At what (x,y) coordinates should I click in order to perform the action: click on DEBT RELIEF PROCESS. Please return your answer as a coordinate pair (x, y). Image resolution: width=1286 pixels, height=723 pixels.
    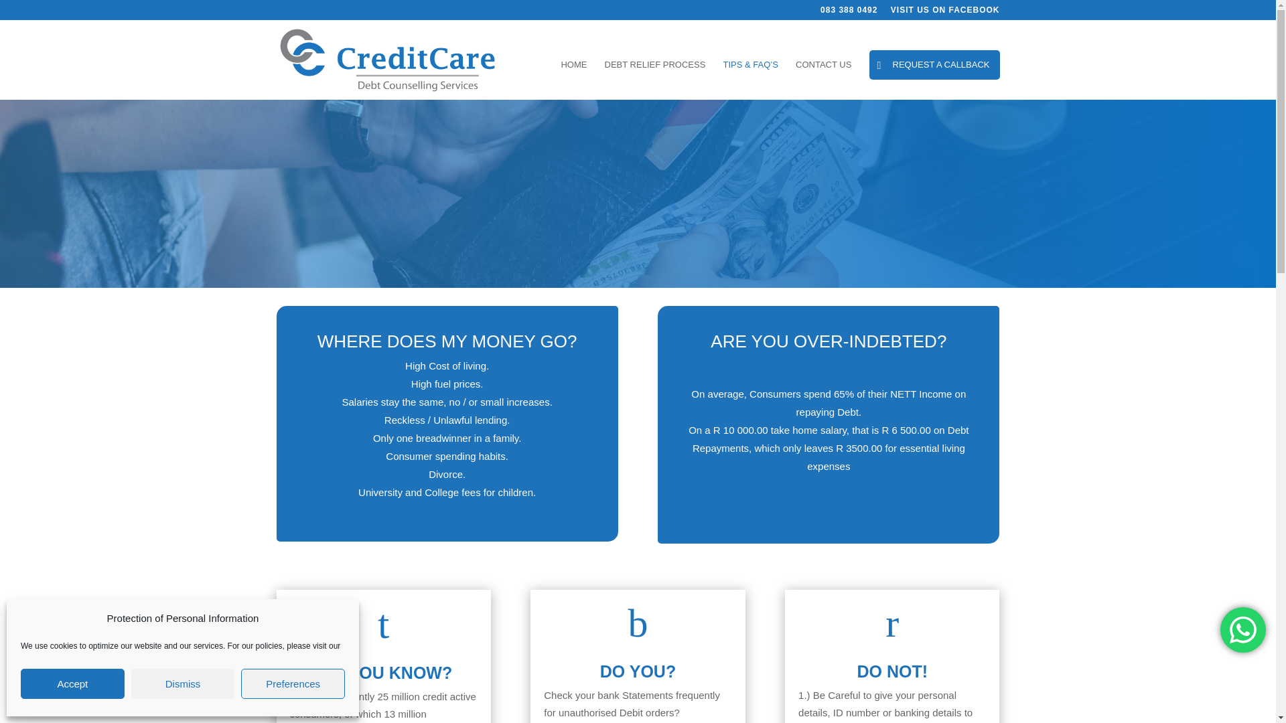
    Looking at the image, I should click on (655, 80).